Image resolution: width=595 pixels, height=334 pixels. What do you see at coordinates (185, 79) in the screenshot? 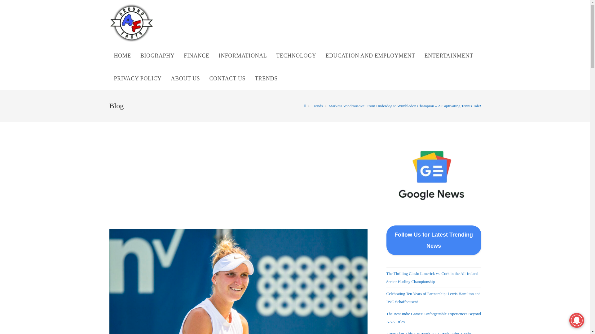
I see `ABOUT US` at bounding box center [185, 79].